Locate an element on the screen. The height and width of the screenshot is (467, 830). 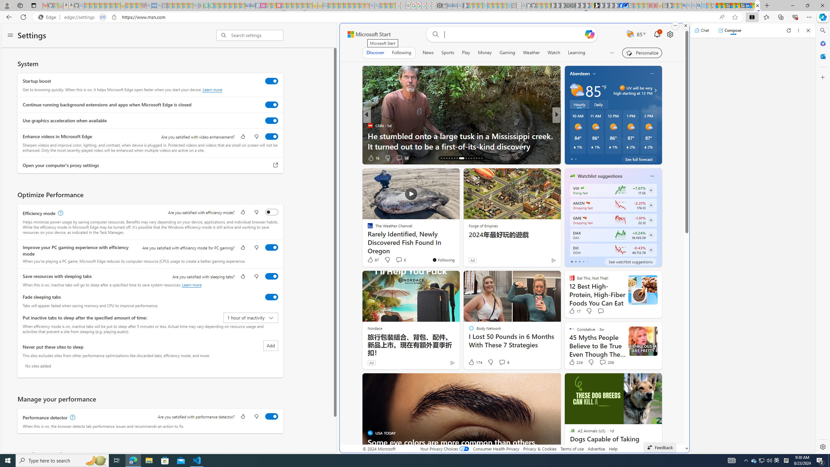
Kinda Frugal - MSN - Sleeping is located at coordinates (351, 6).